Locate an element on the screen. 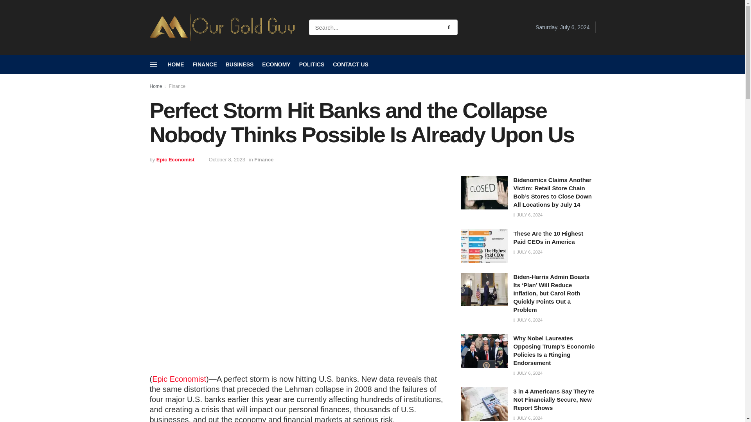 The height and width of the screenshot is (422, 751). October 8, 2023 is located at coordinates (227, 159).